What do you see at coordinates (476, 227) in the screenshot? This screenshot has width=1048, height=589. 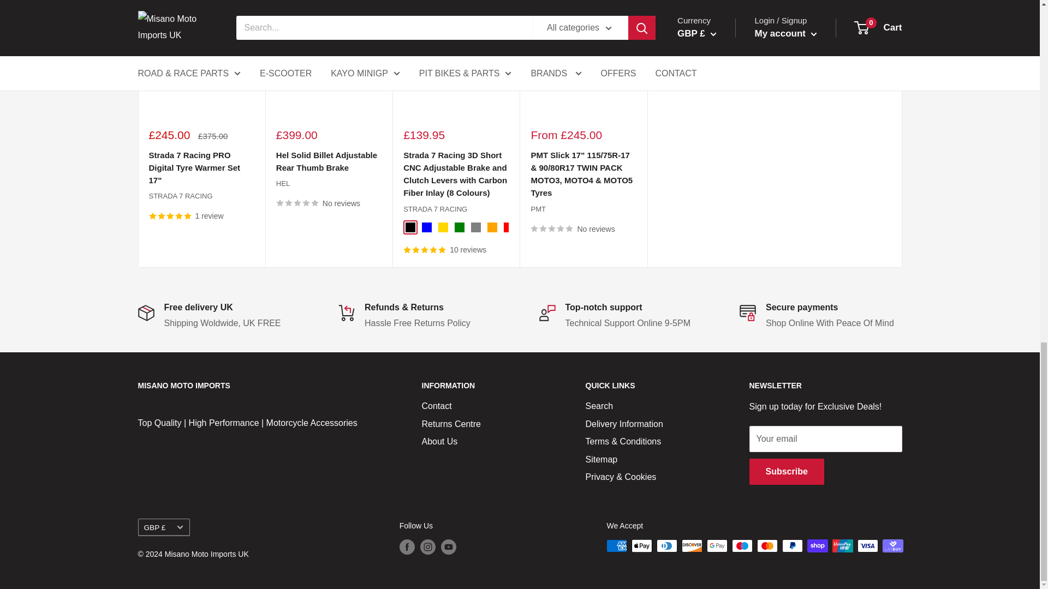 I see `Grey` at bounding box center [476, 227].